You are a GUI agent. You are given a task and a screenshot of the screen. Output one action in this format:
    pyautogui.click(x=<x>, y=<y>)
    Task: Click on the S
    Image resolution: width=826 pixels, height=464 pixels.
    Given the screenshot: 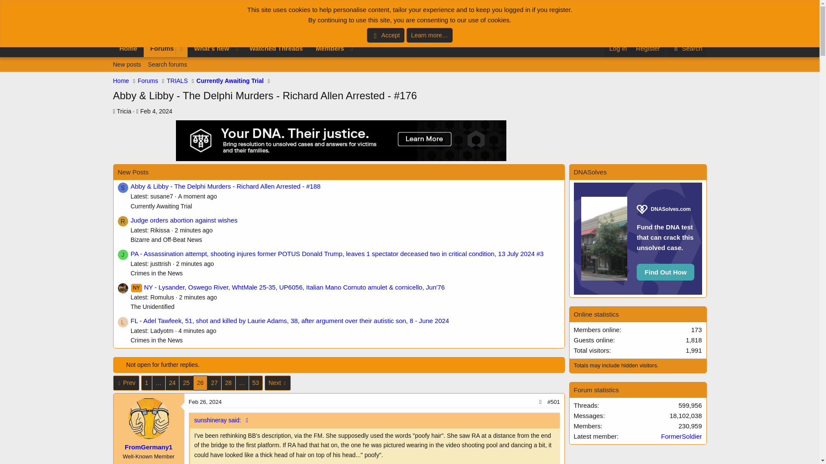 What is the action you would take?
    pyautogui.click(x=123, y=188)
    